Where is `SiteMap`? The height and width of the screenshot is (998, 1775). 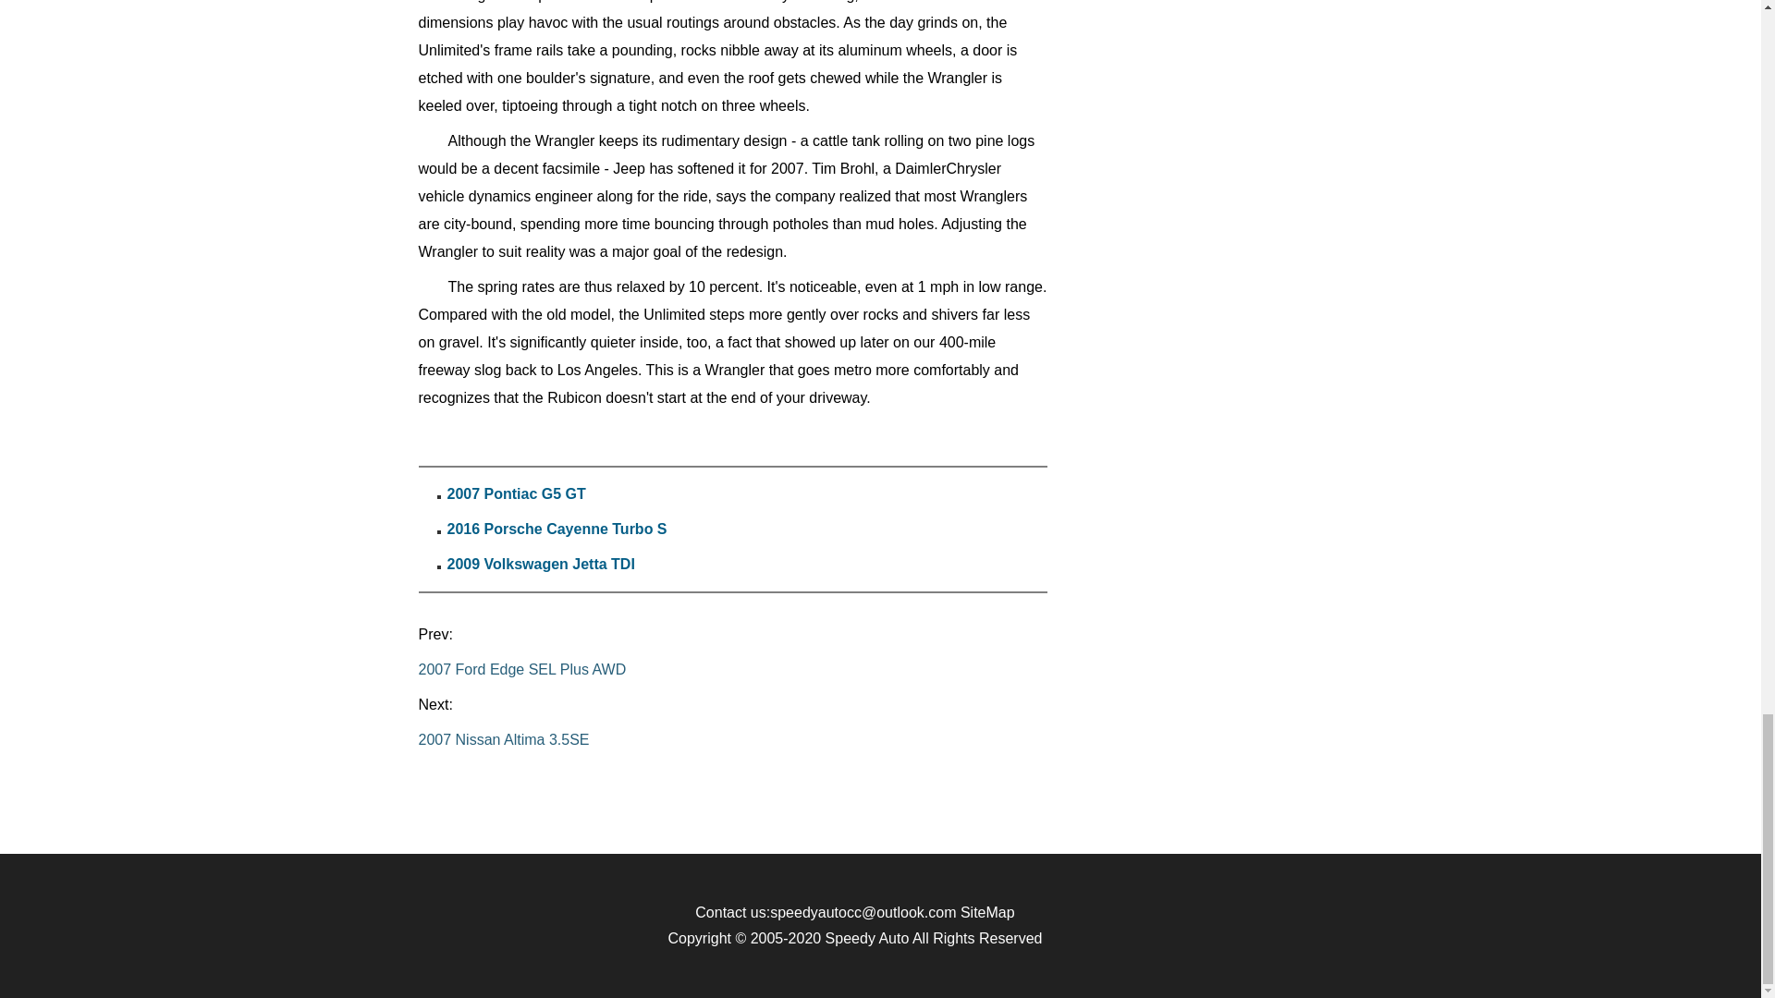 SiteMap is located at coordinates (987, 911).